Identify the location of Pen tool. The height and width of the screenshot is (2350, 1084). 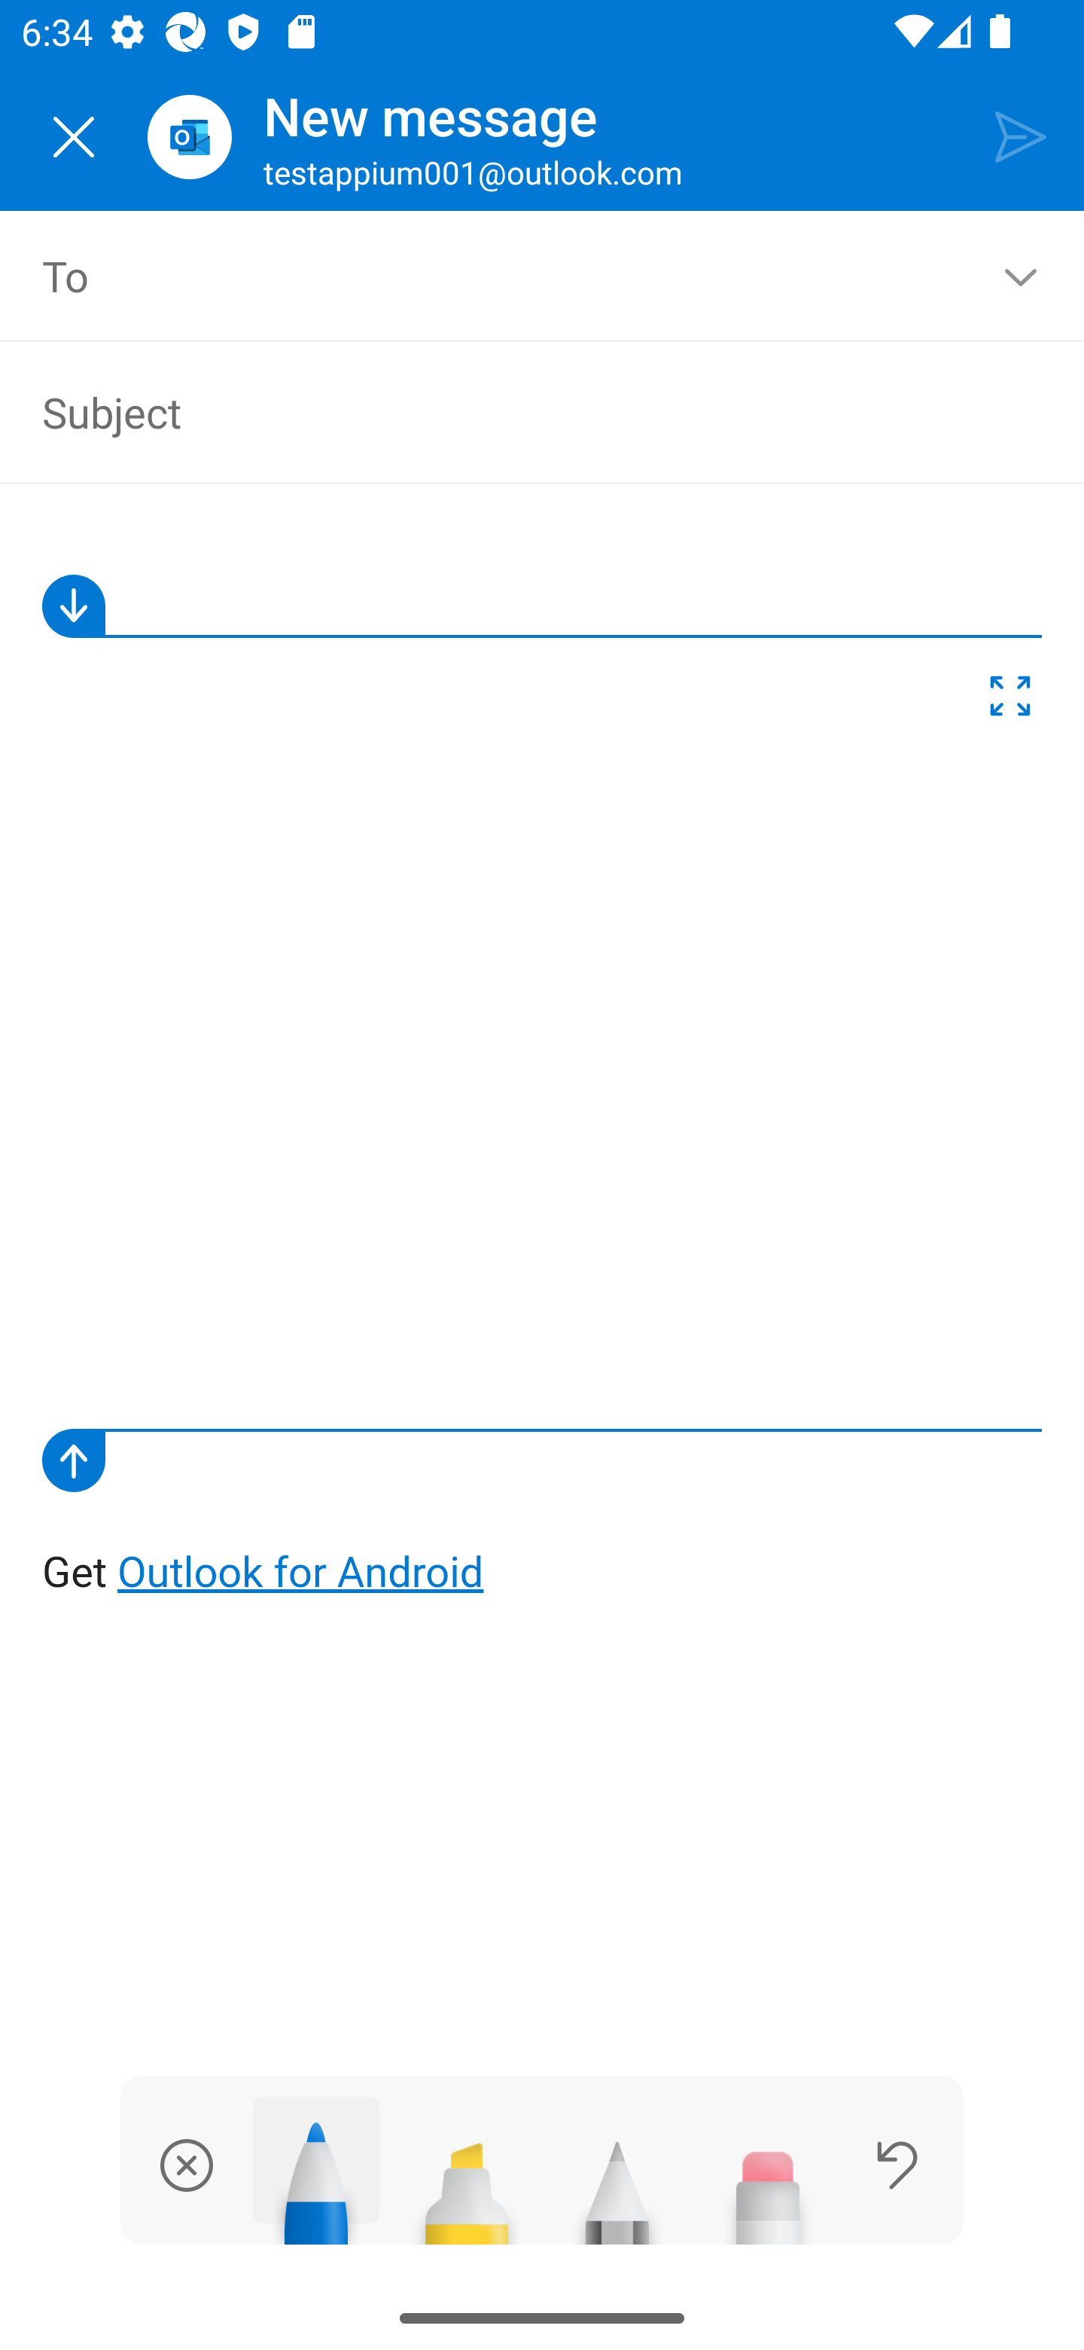
(315, 2170).